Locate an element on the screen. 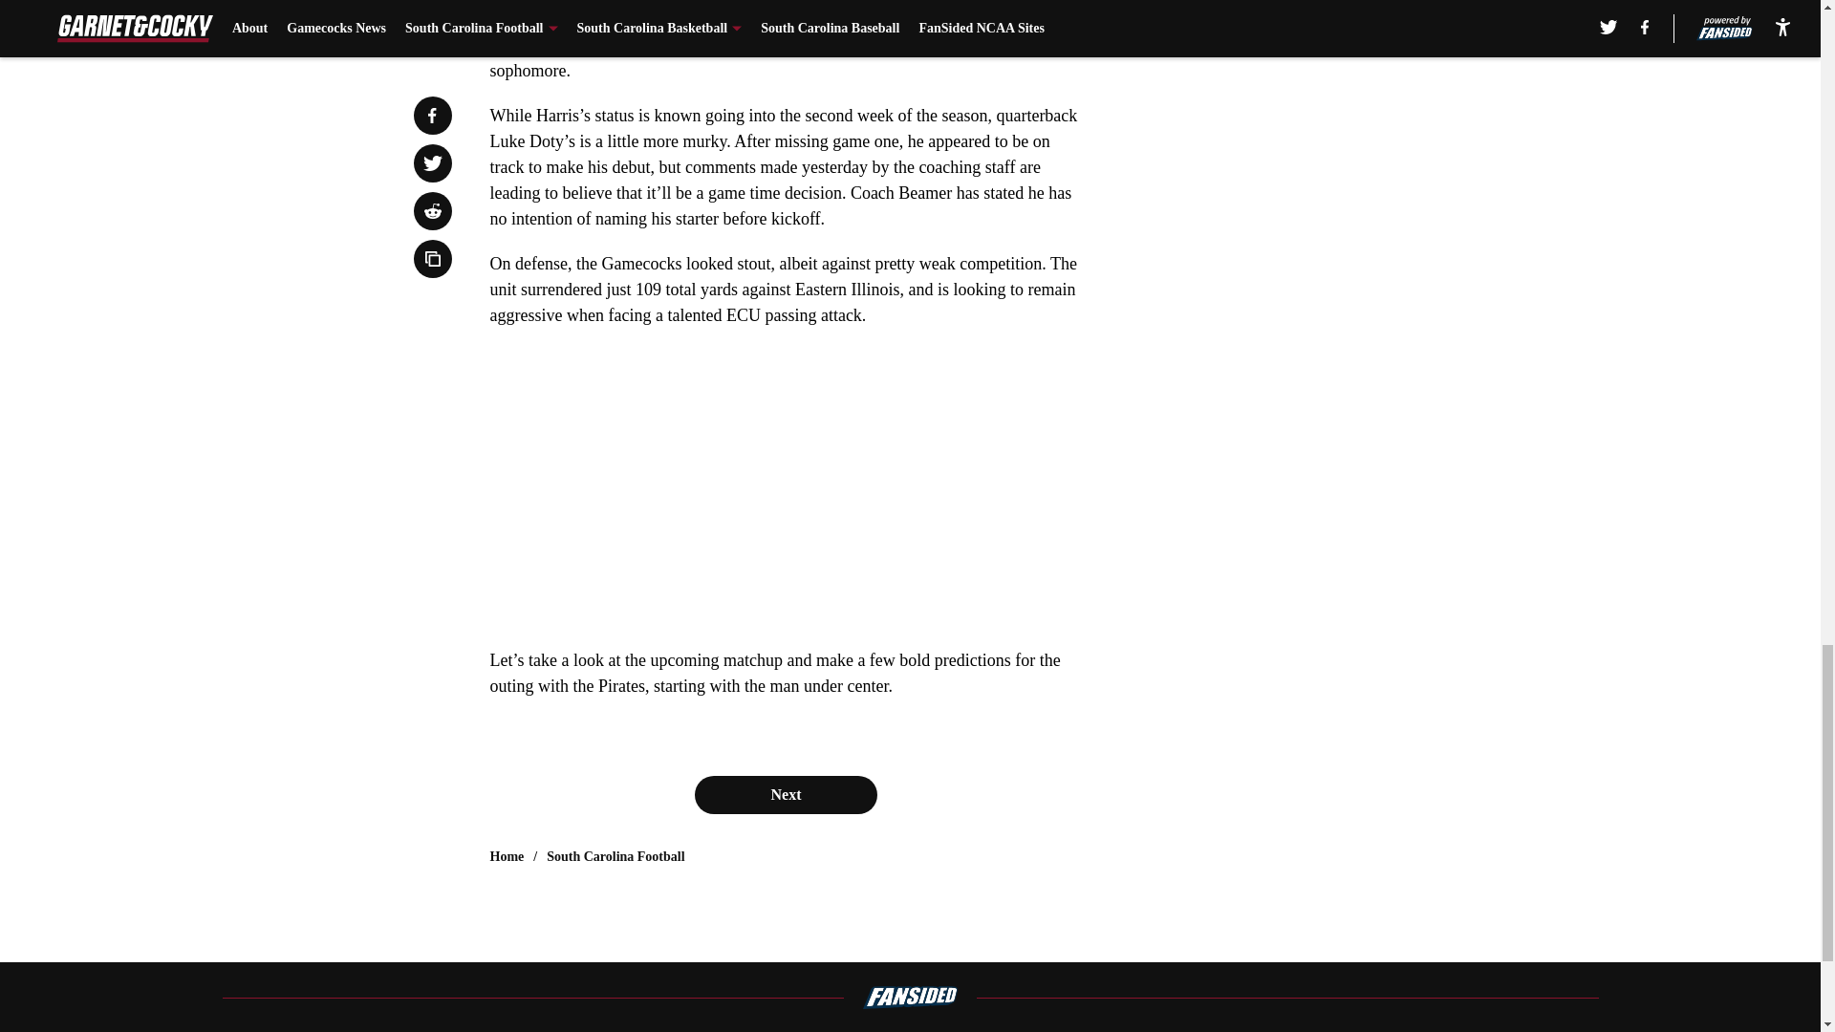 This screenshot has width=1835, height=1032. Masthead is located at coordinates (675, 1030).